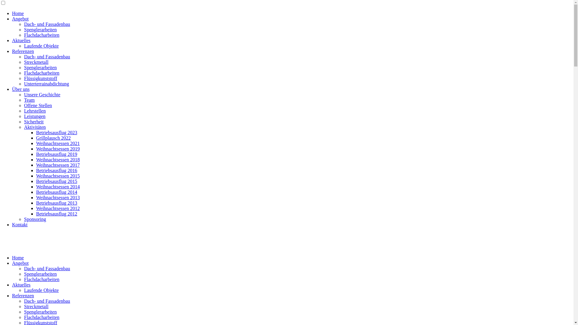 Image resolution: width=578 pixels, height=325 pixels. What do you see at coordinates (58, 165) in the screenshot?
I see `Weihnachtsessen 2017` at bounding box center [58, 165].